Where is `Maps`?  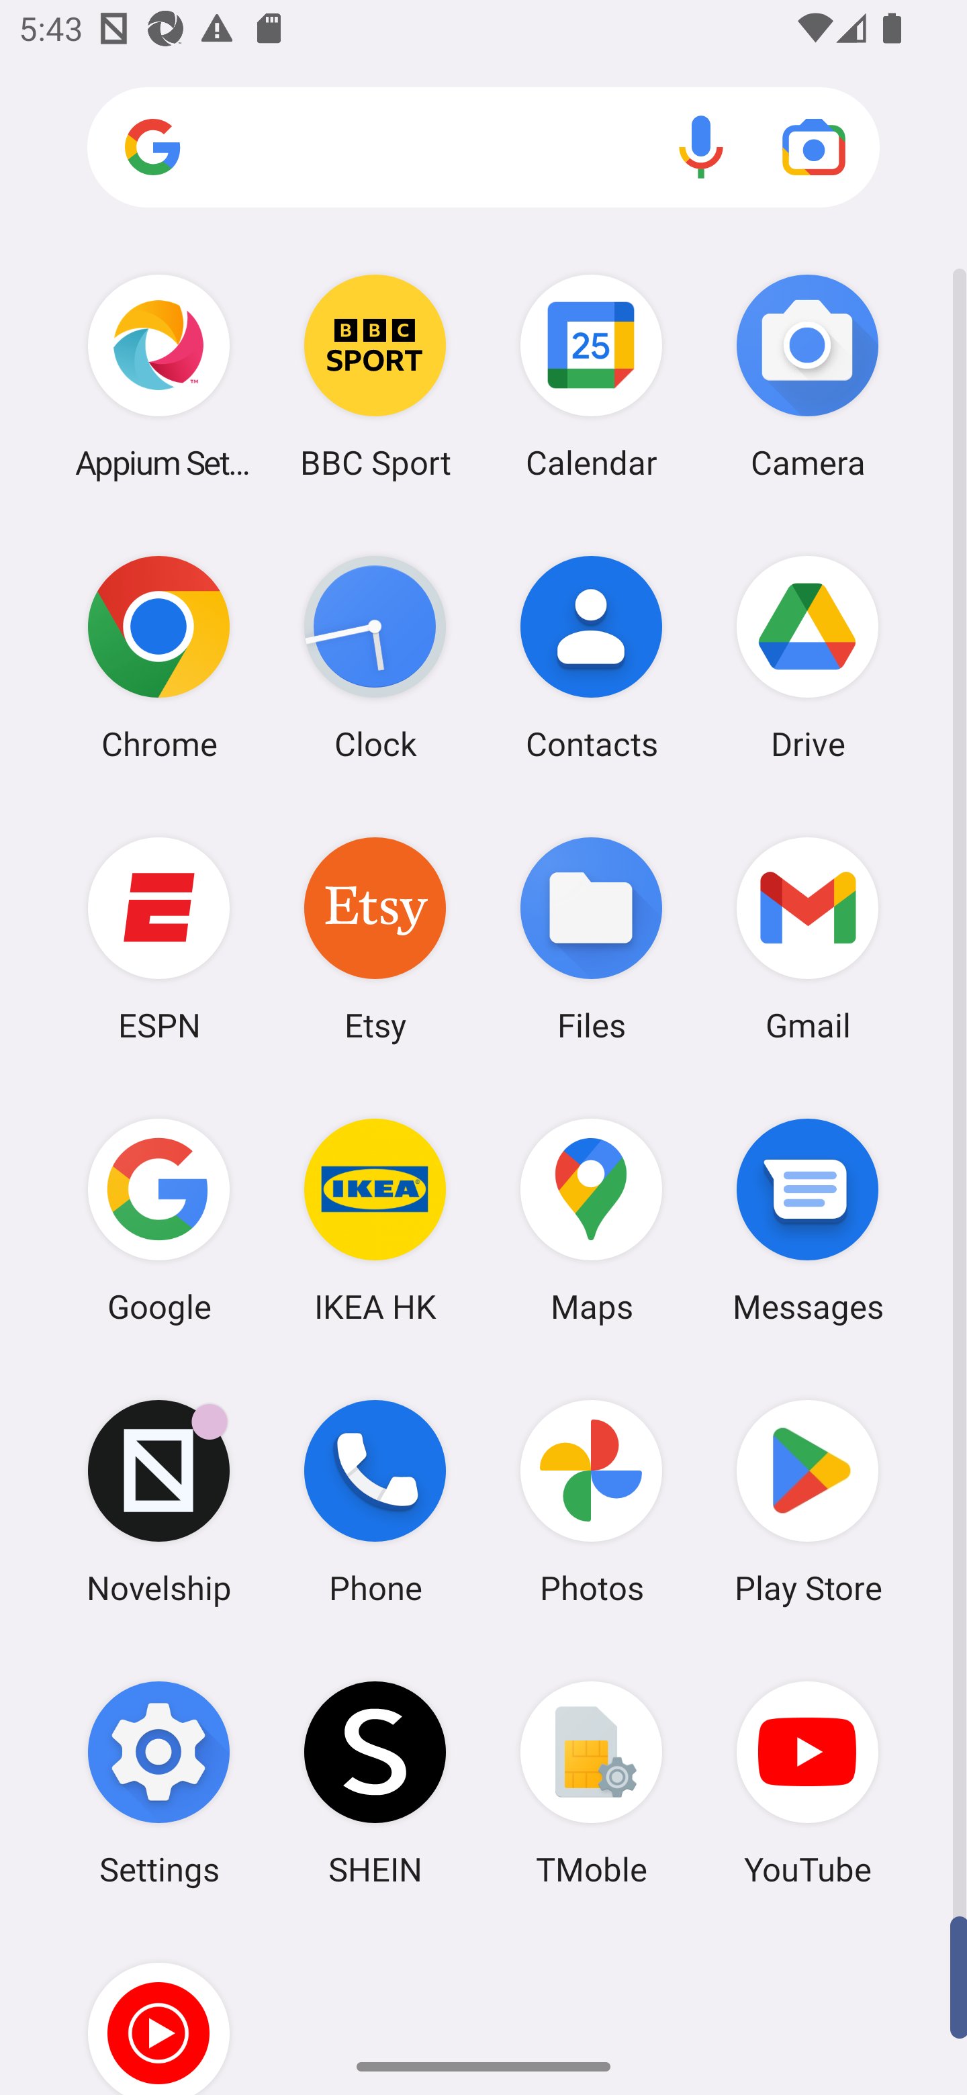 Maps is located at coordinates (592, 1220).